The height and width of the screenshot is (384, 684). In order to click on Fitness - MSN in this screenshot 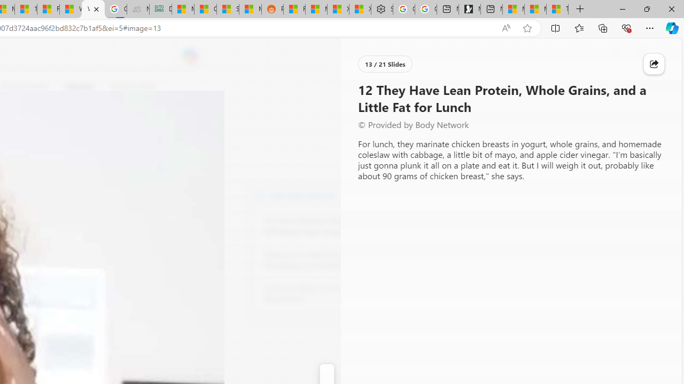, I will do `click(48, 10)`.